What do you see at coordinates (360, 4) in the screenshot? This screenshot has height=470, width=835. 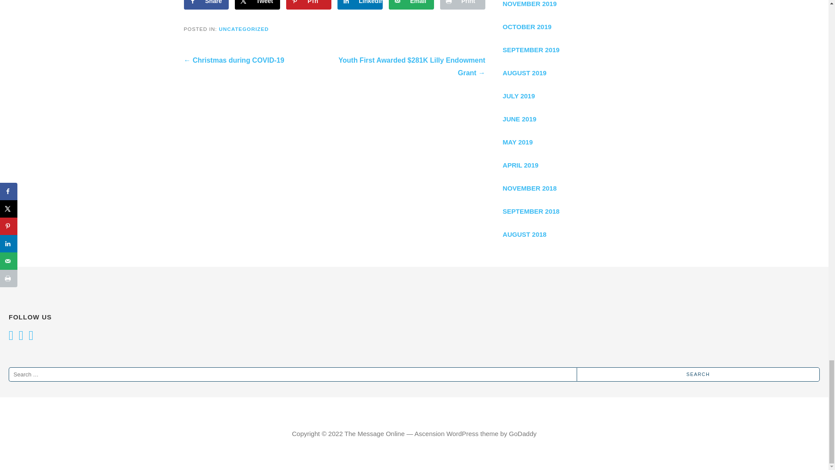 I see `Share on LinkedIn` at bounding box center [360, 4].